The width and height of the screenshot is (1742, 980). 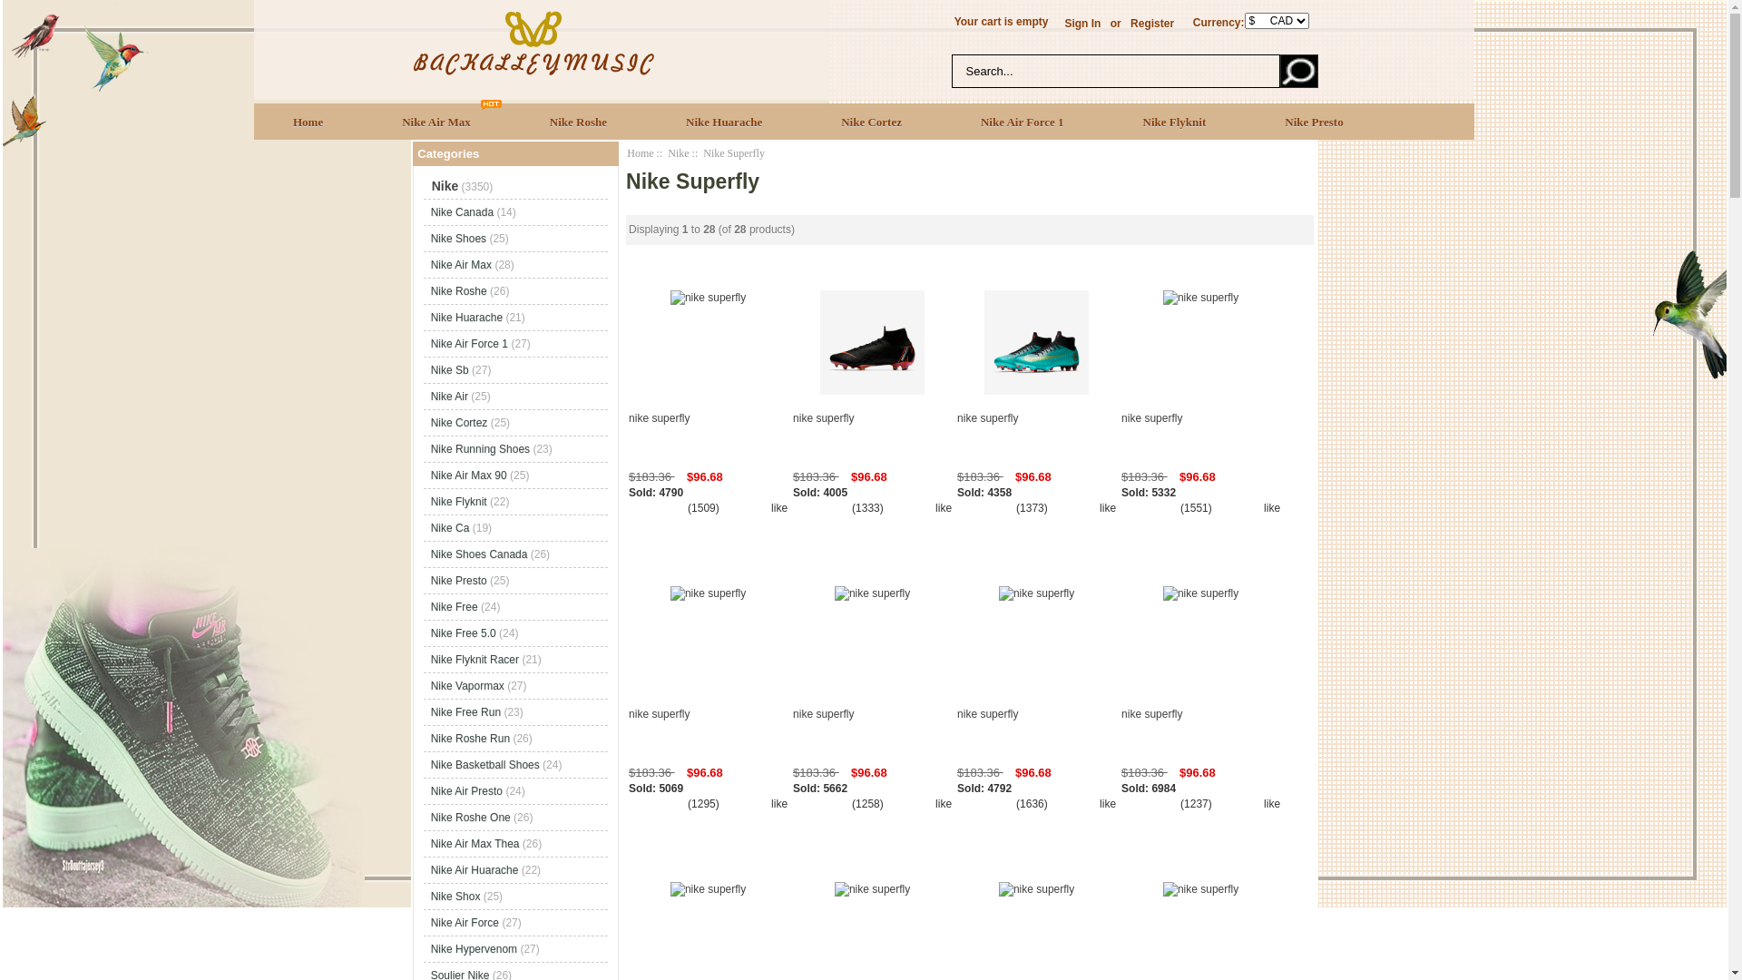 What do you see at coordinates (466, 791) in the screenshot?
I see `Nike Air Presto` at bounding box center [466, 791].